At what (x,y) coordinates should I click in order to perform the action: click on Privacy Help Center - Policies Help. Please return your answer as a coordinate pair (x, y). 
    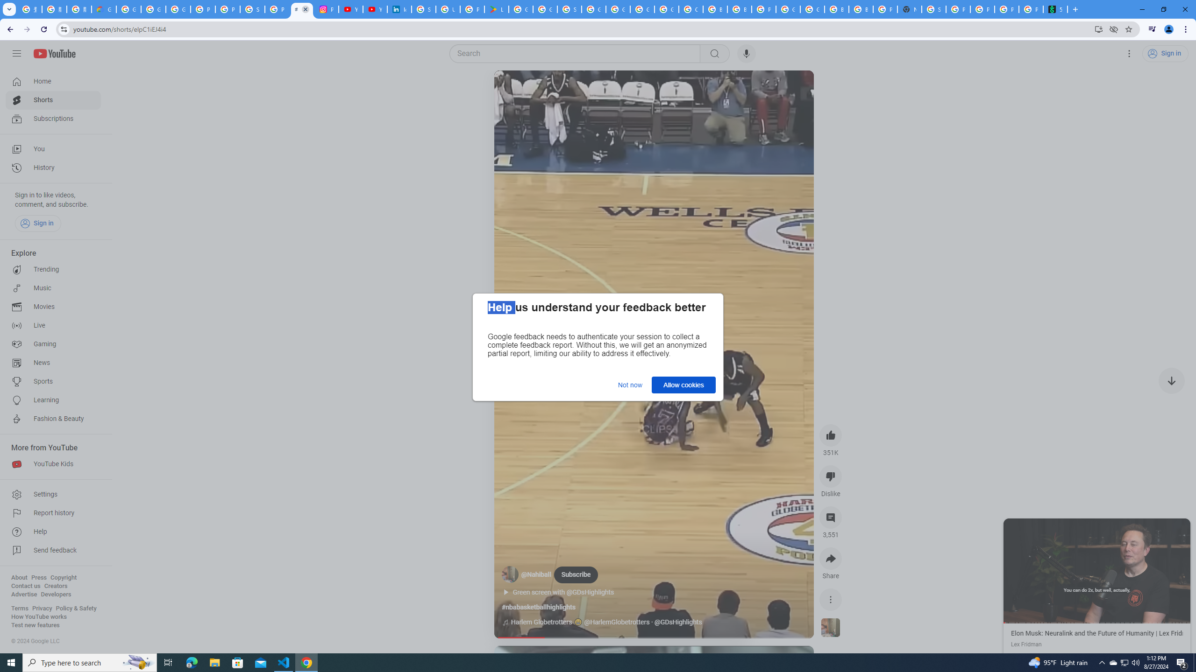
    Looking at the image, I should click on (228, 9).